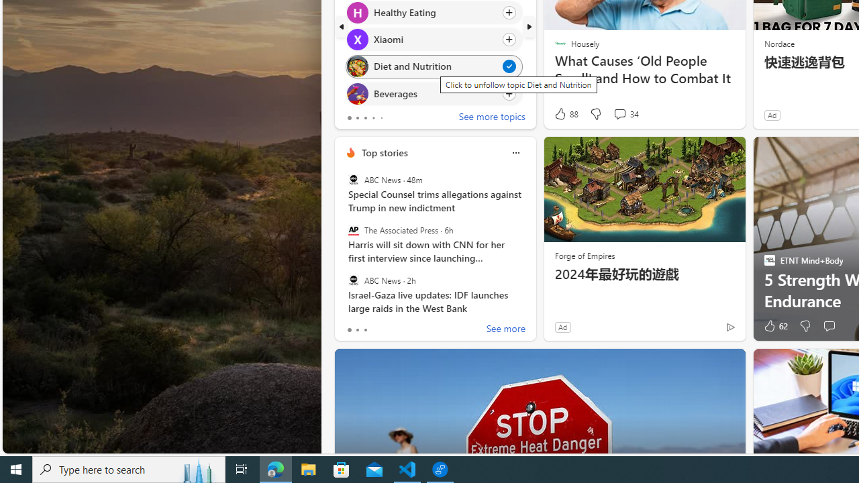  Describe the element at coordinates (778, 43) in the screenshot. I see `Nordace` at that location.